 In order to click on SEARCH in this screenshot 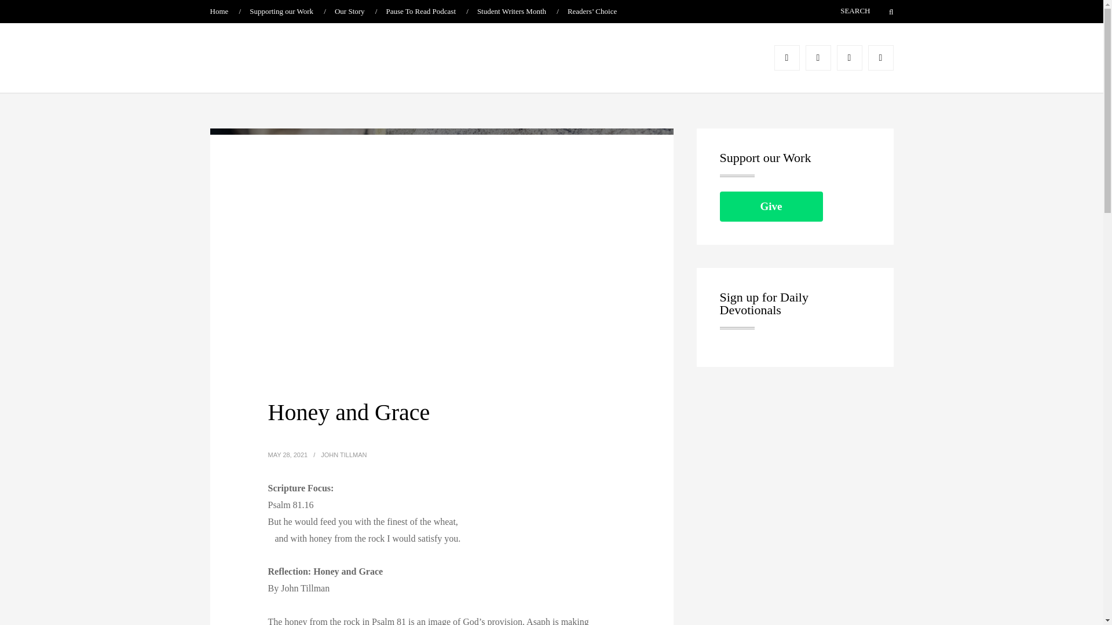, I will do `click(837, 10)`.